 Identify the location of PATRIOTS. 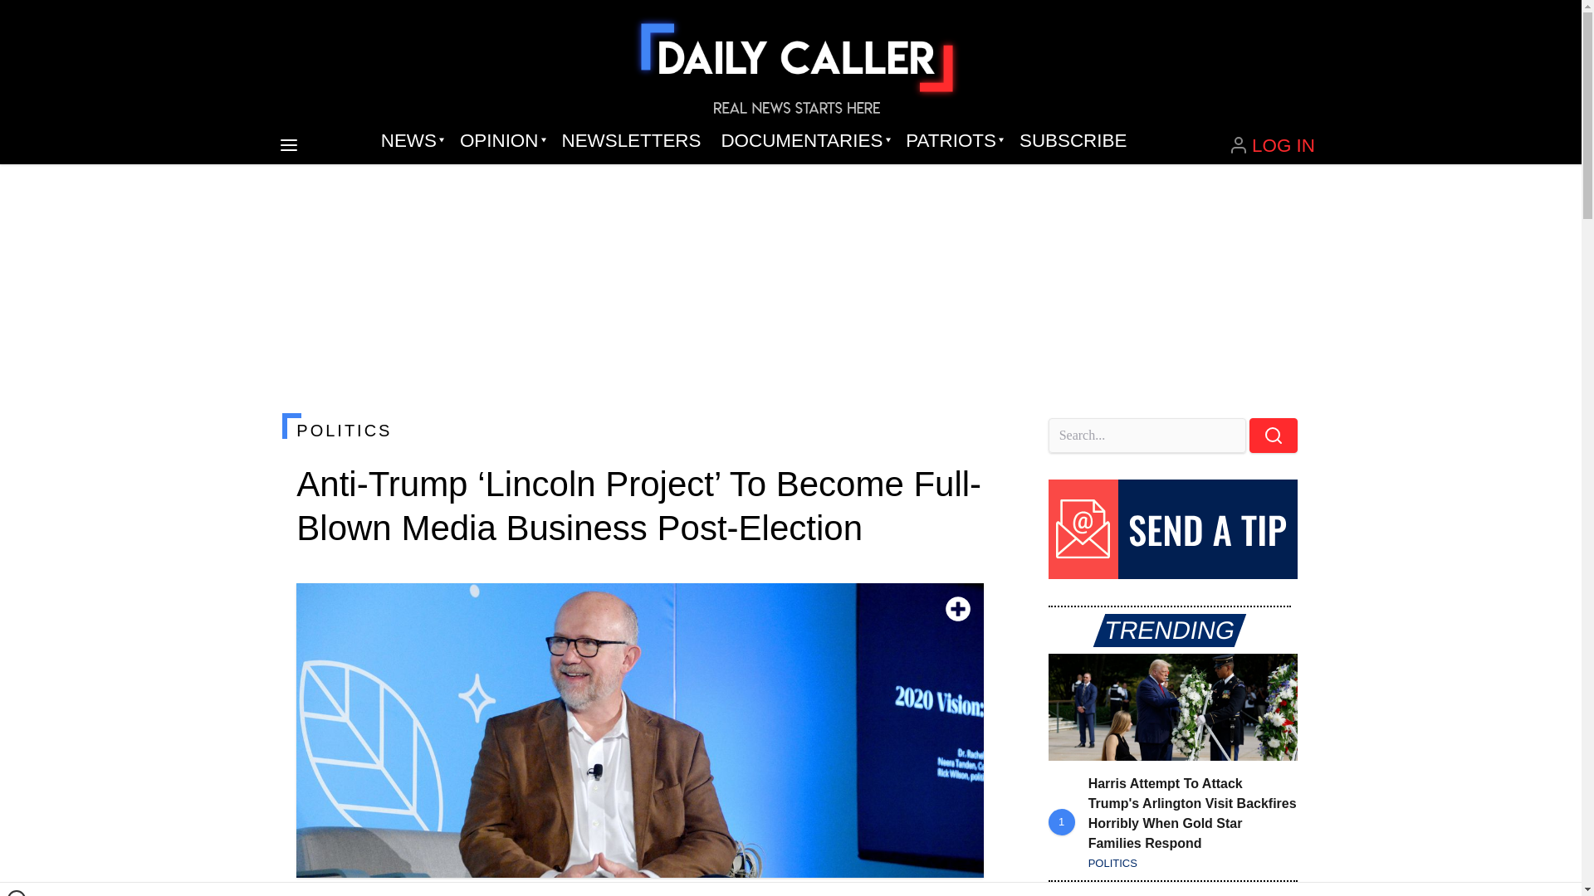
(952, 141).